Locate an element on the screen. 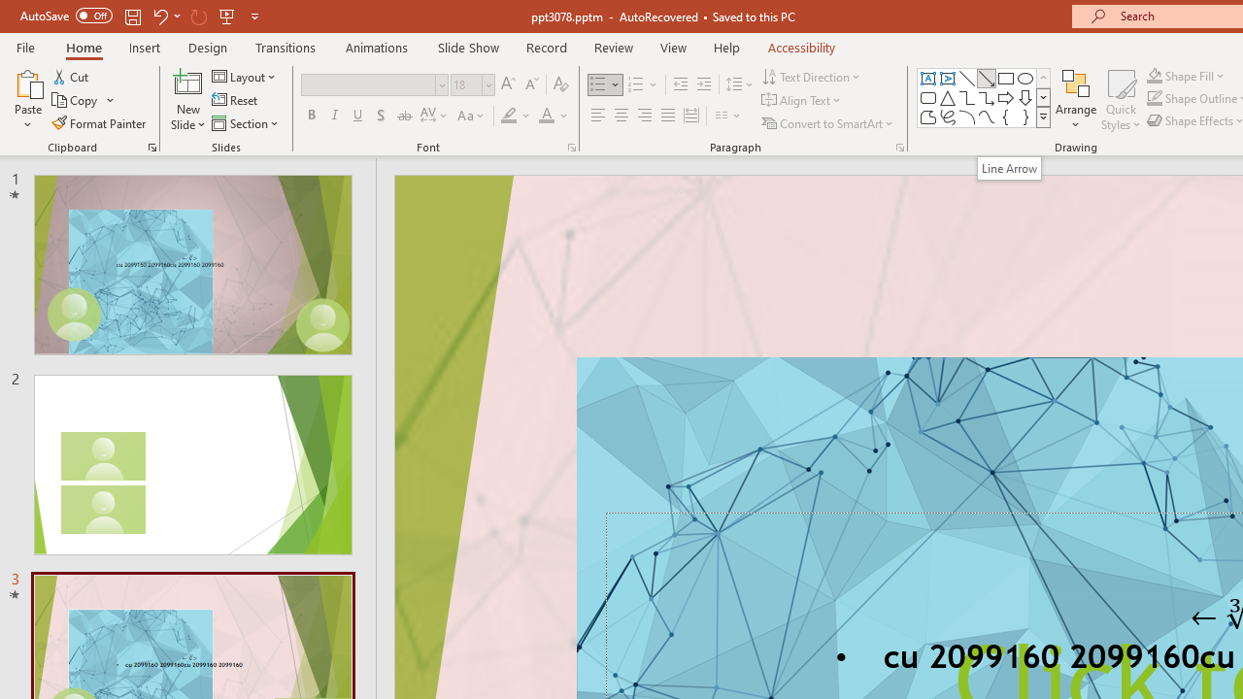 The image size is (1243, 699). Arrange is located at coordinates (1076, 99).